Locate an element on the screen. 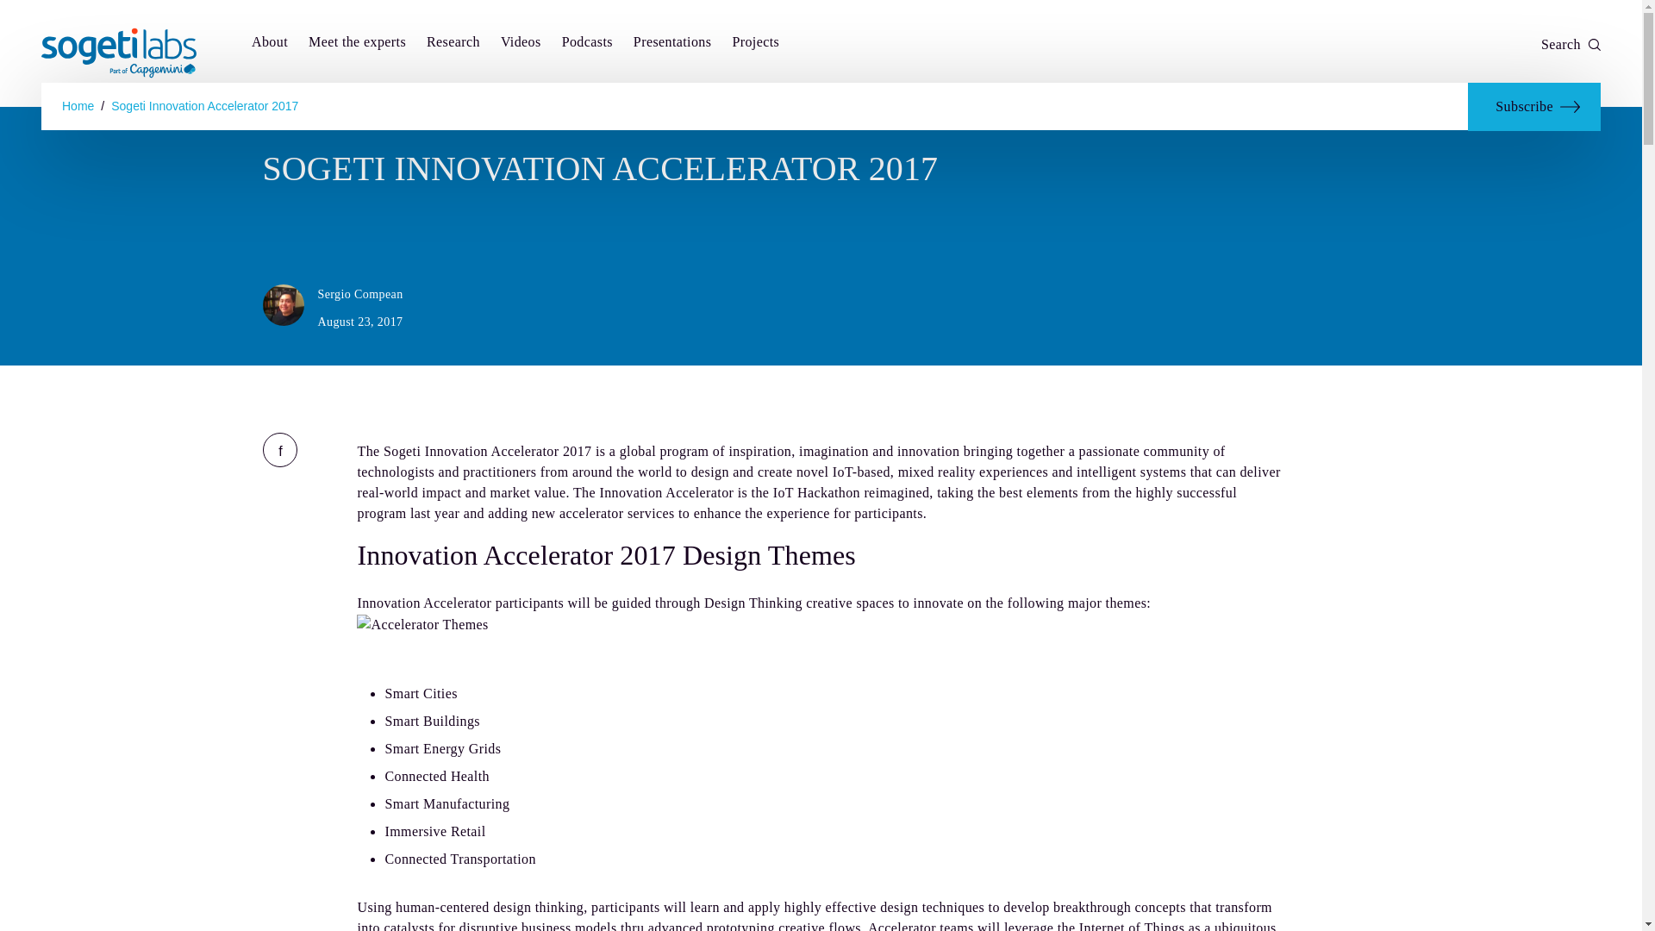 The image size is (1655, 931). Search is located at coordinates (1571, 44).